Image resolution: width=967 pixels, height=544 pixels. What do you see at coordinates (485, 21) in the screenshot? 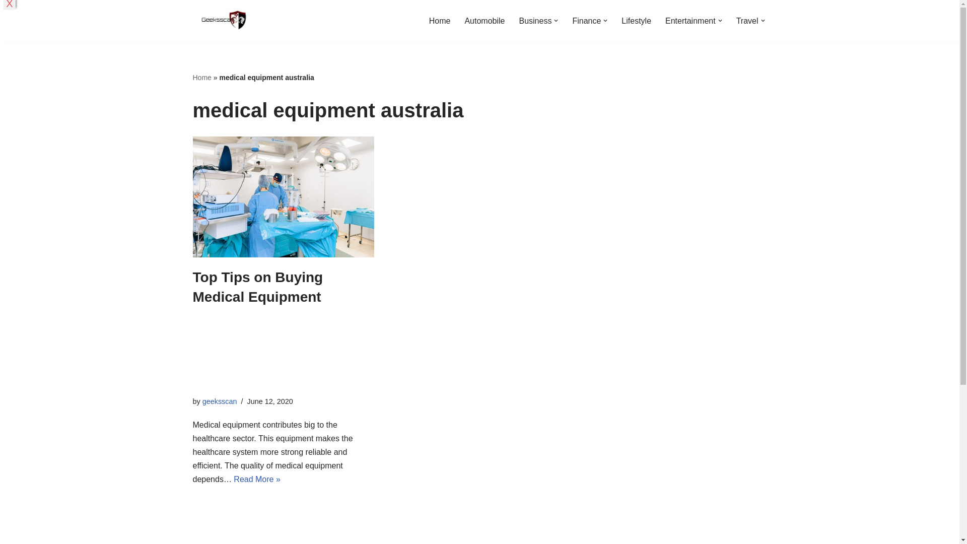
I see `Automobile` at bounding box center [485, 21].